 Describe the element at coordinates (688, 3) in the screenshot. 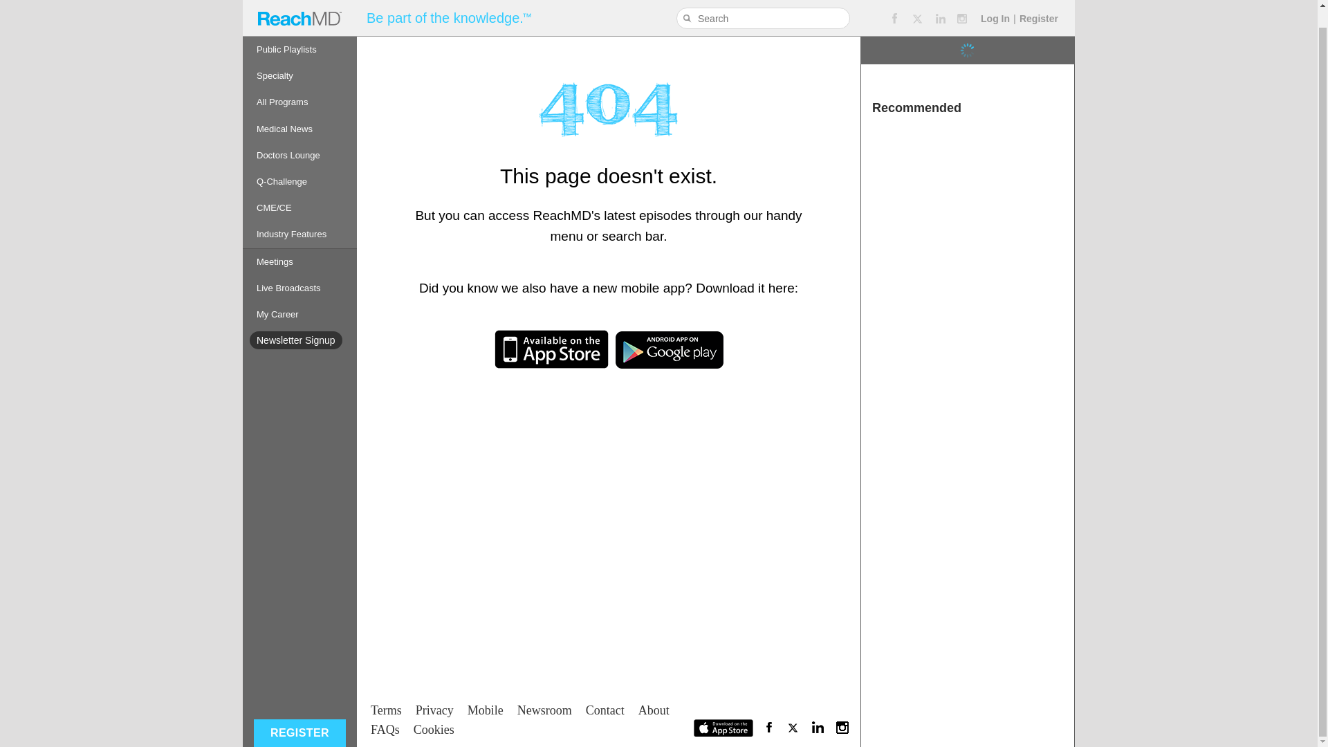

I see `Search` at that location.